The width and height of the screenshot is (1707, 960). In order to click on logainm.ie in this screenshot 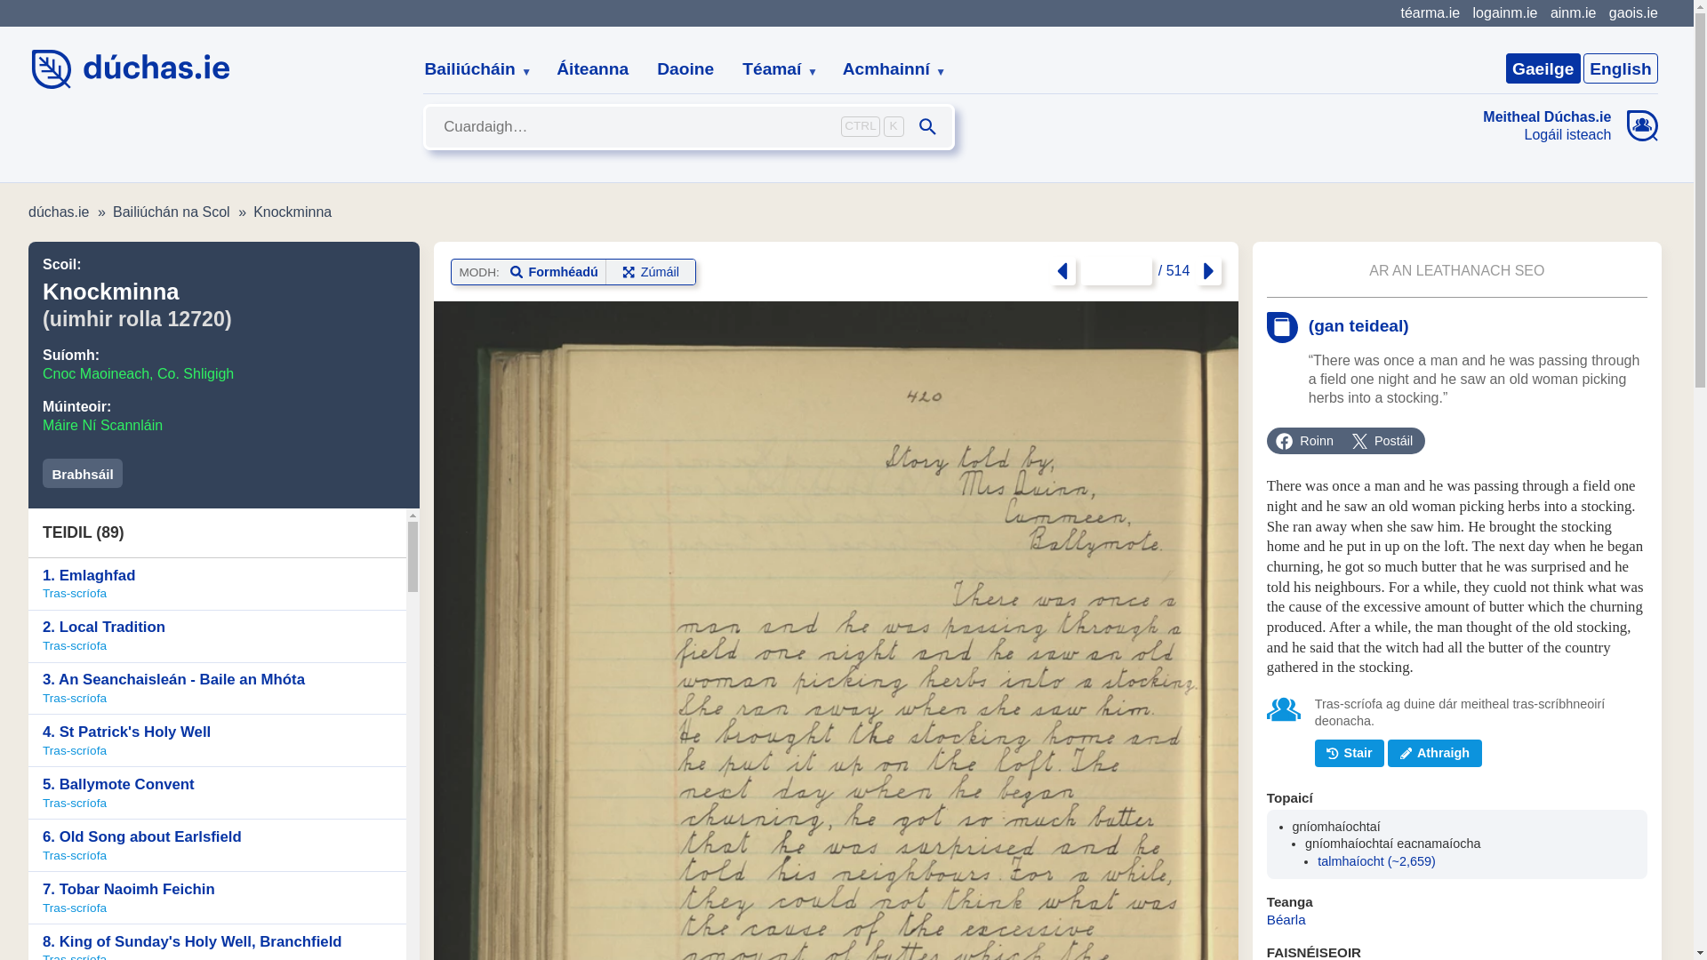, I will do `click(1504, 12)`.